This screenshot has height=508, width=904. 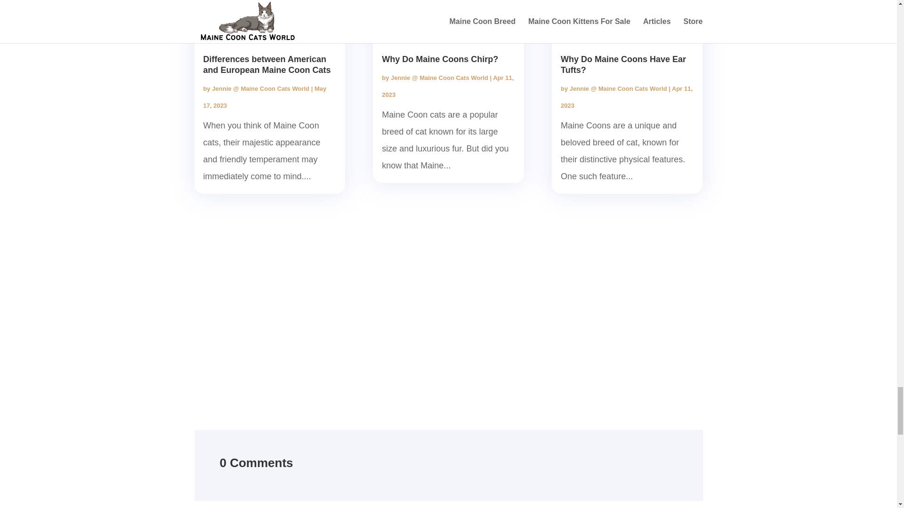 I want to click on Differences between American and European Maine Coon Cats, so click(x=267, y=64).